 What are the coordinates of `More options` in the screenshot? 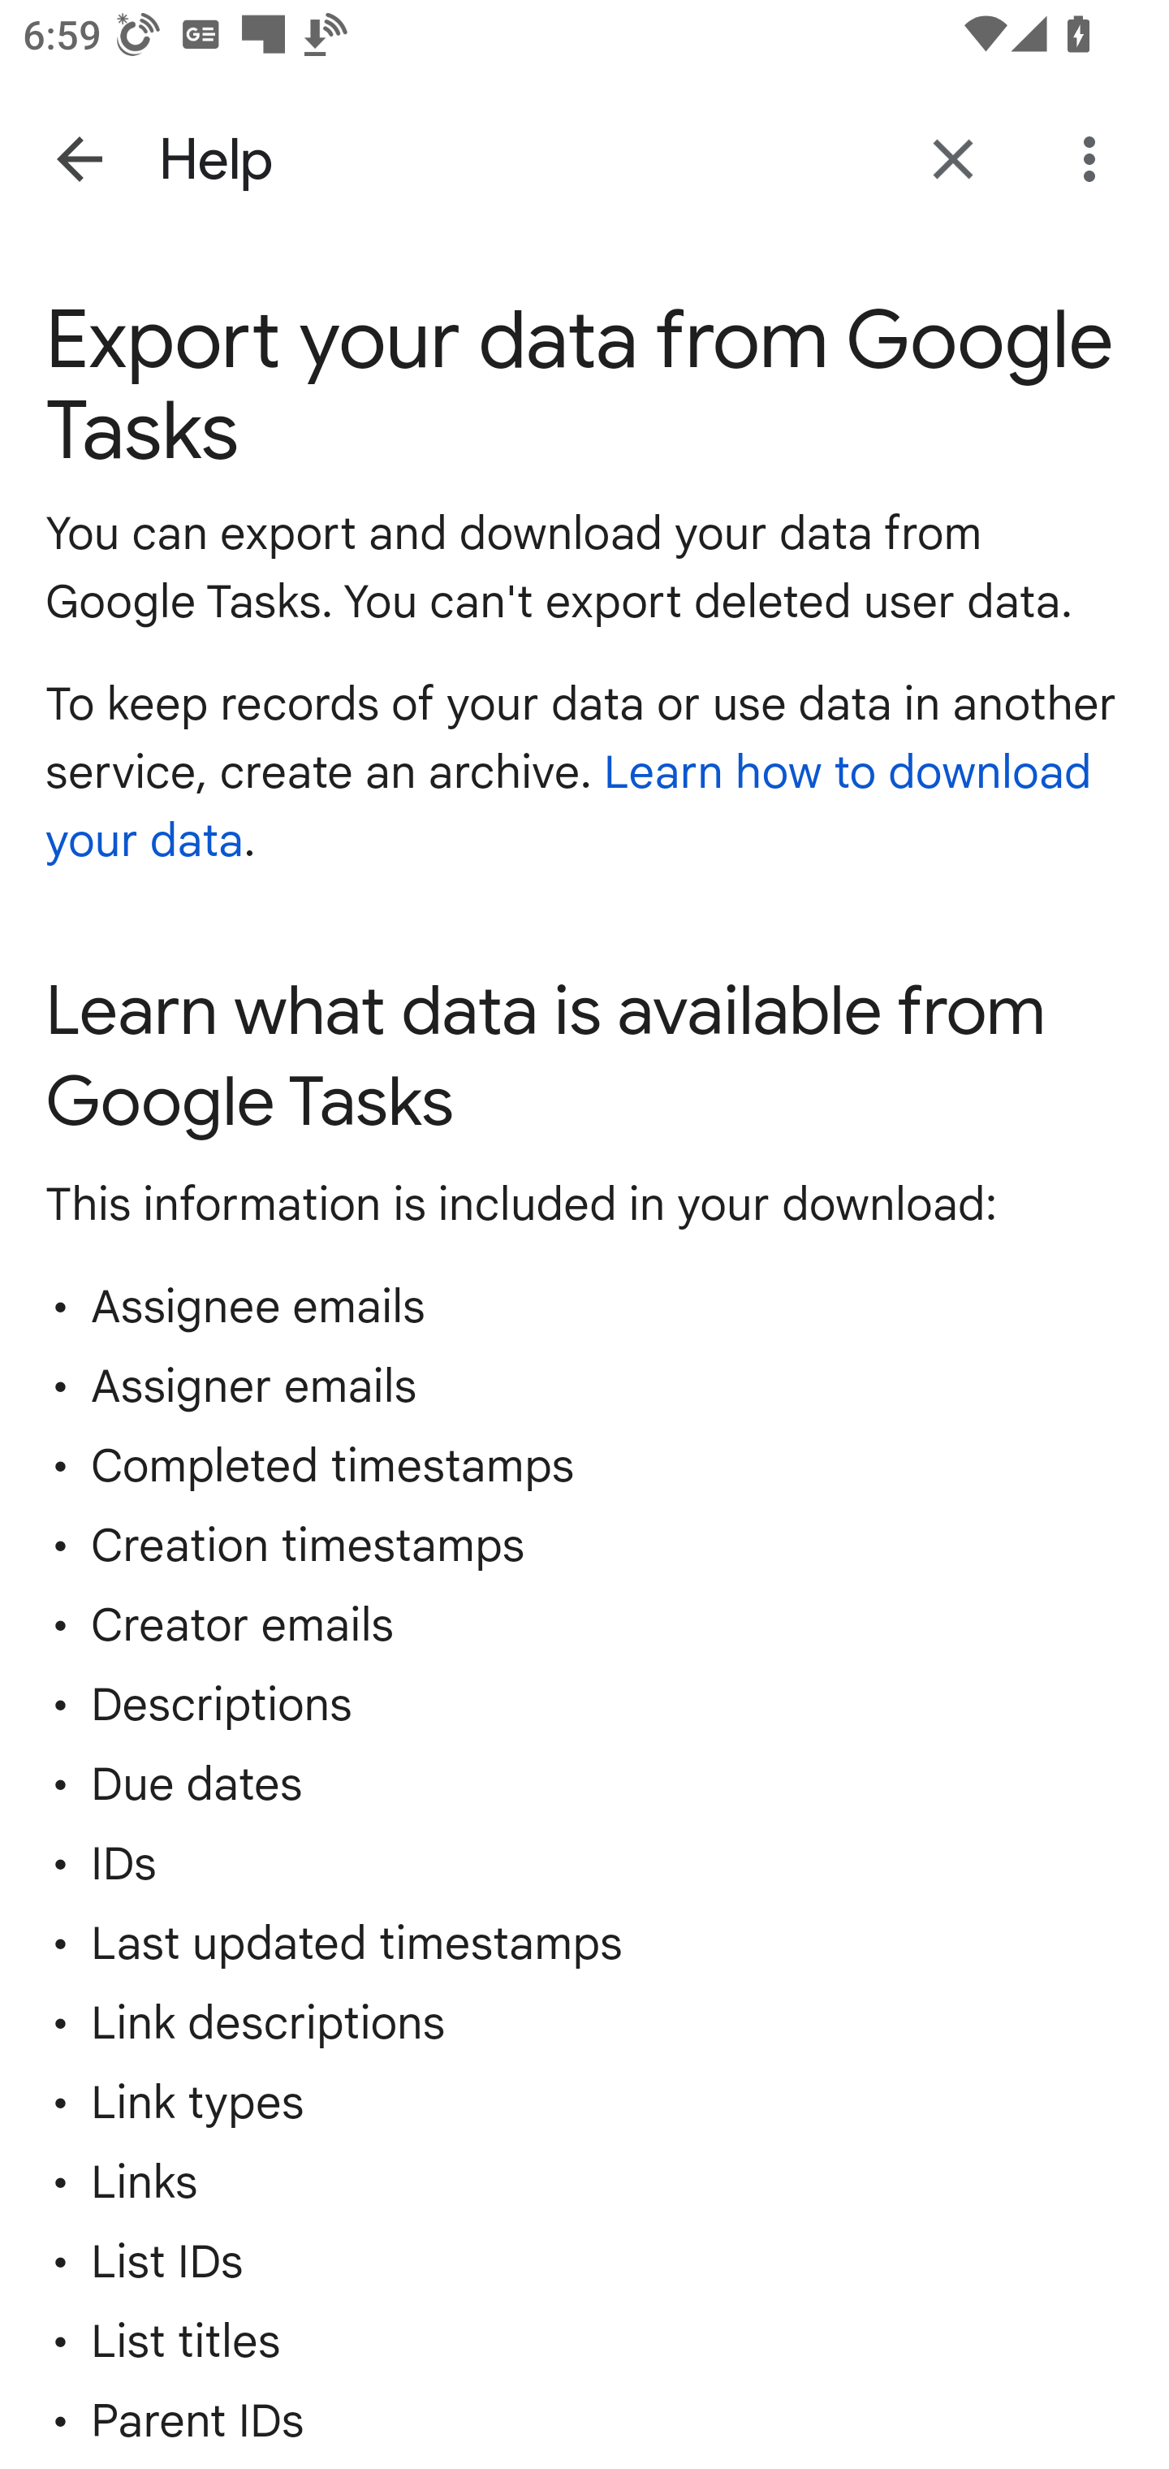 It's located at (1095, 159).